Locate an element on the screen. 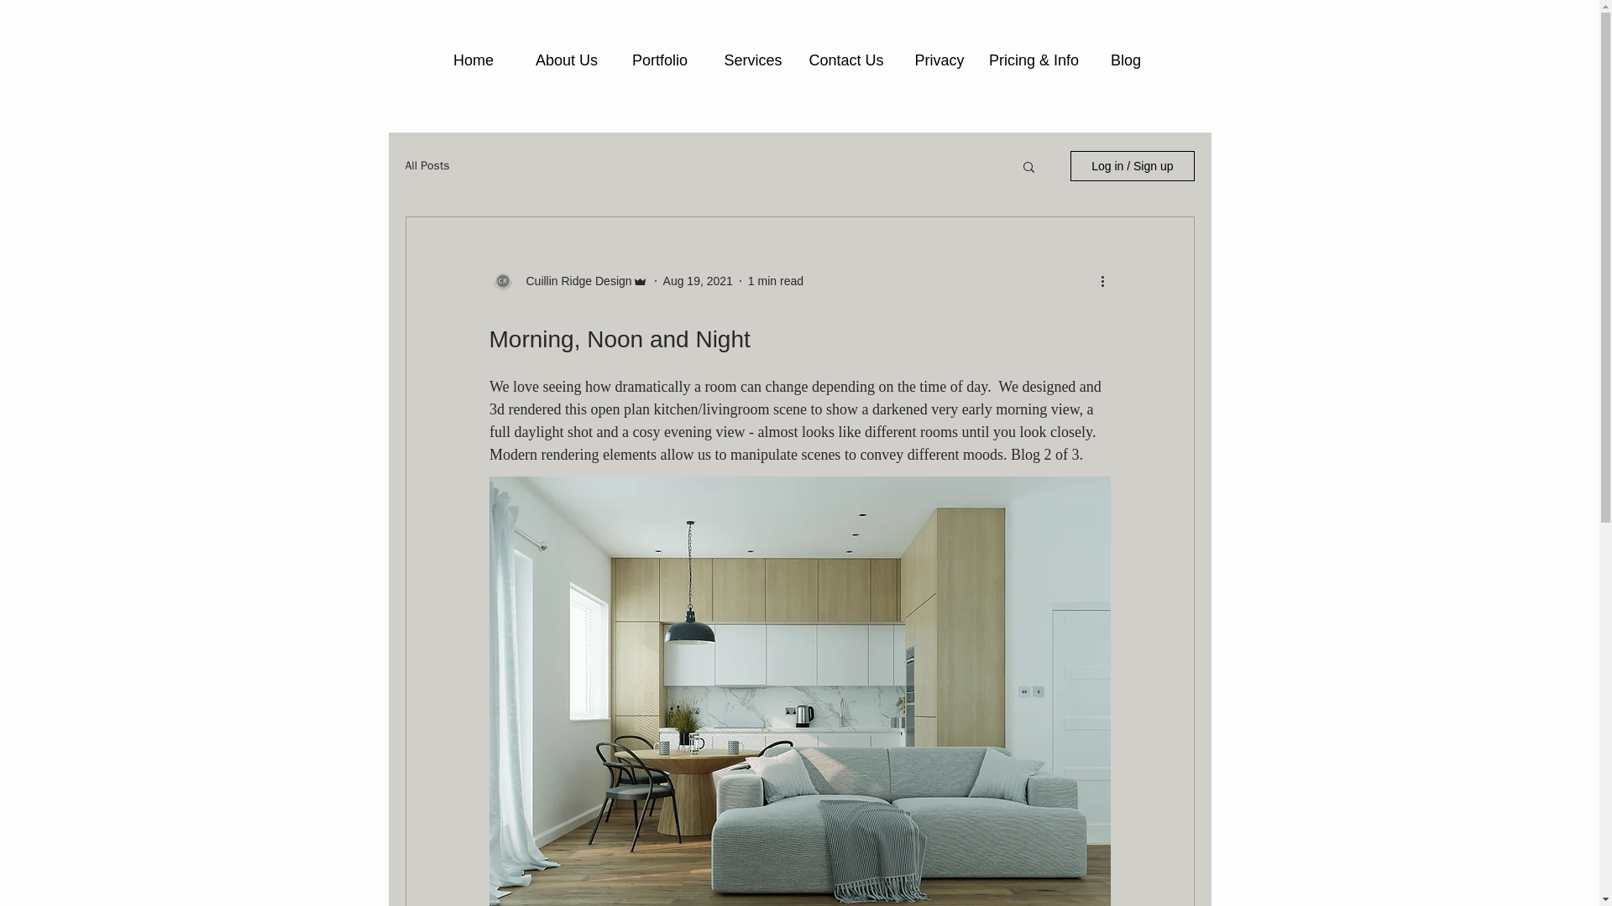 This screenshot has width=1612, height=906. Aug 19, 2021 is located at coordinates (698, 280).